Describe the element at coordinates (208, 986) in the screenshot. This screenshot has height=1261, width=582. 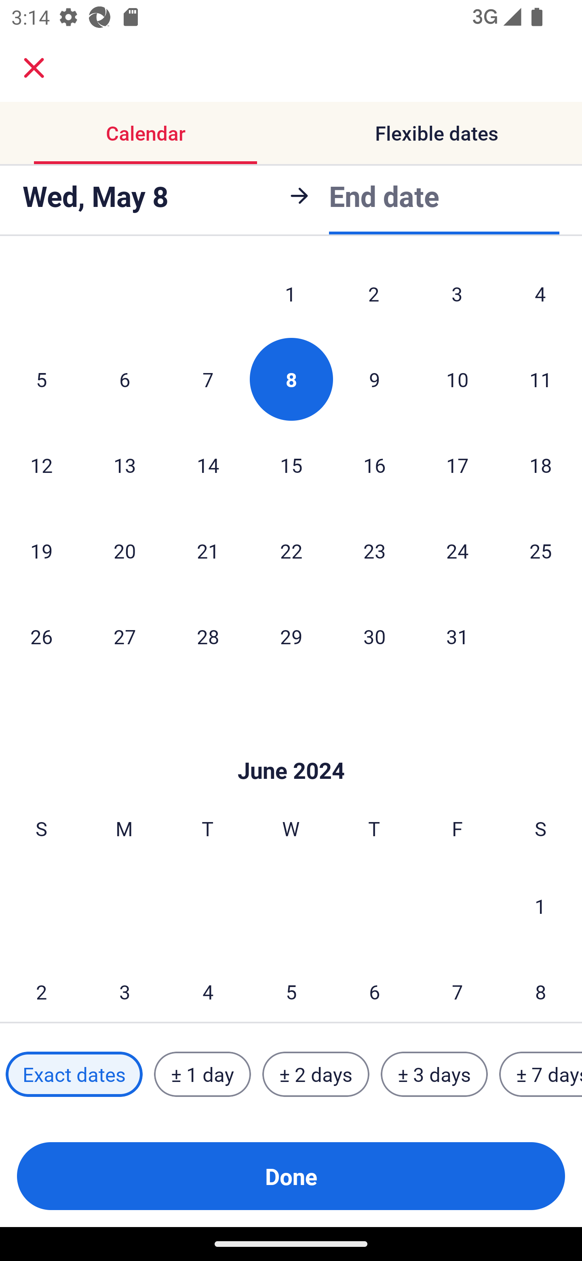
I see `4 Tuesday, June 4, 2024` at that location.